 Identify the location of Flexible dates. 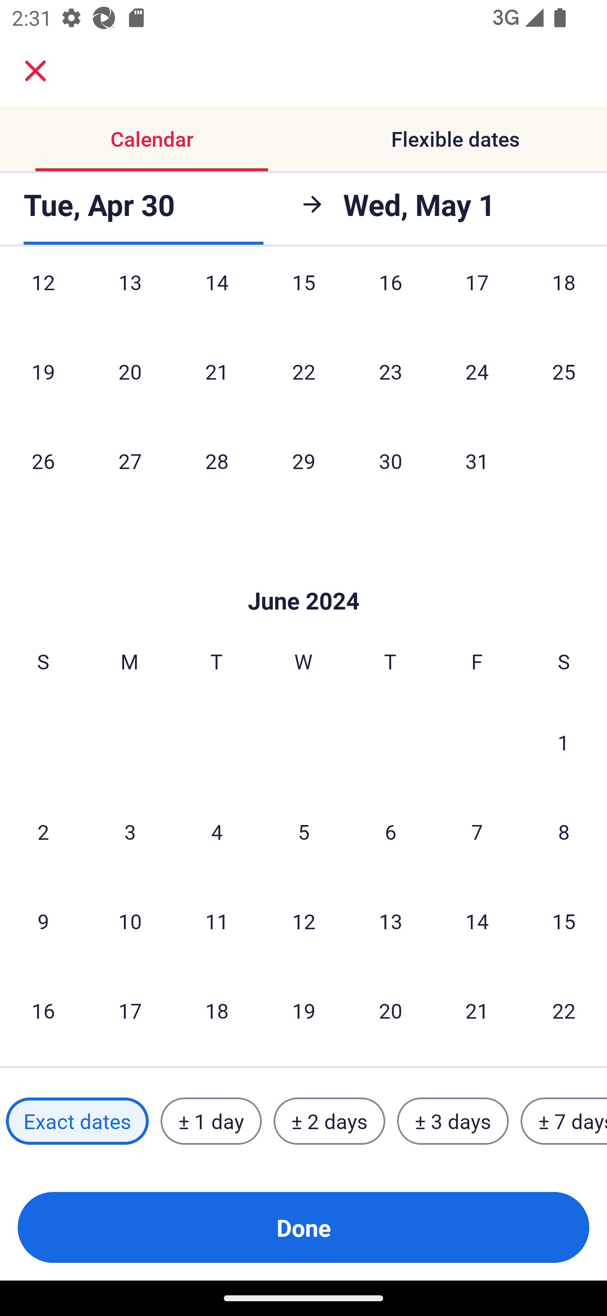
(455, 138).